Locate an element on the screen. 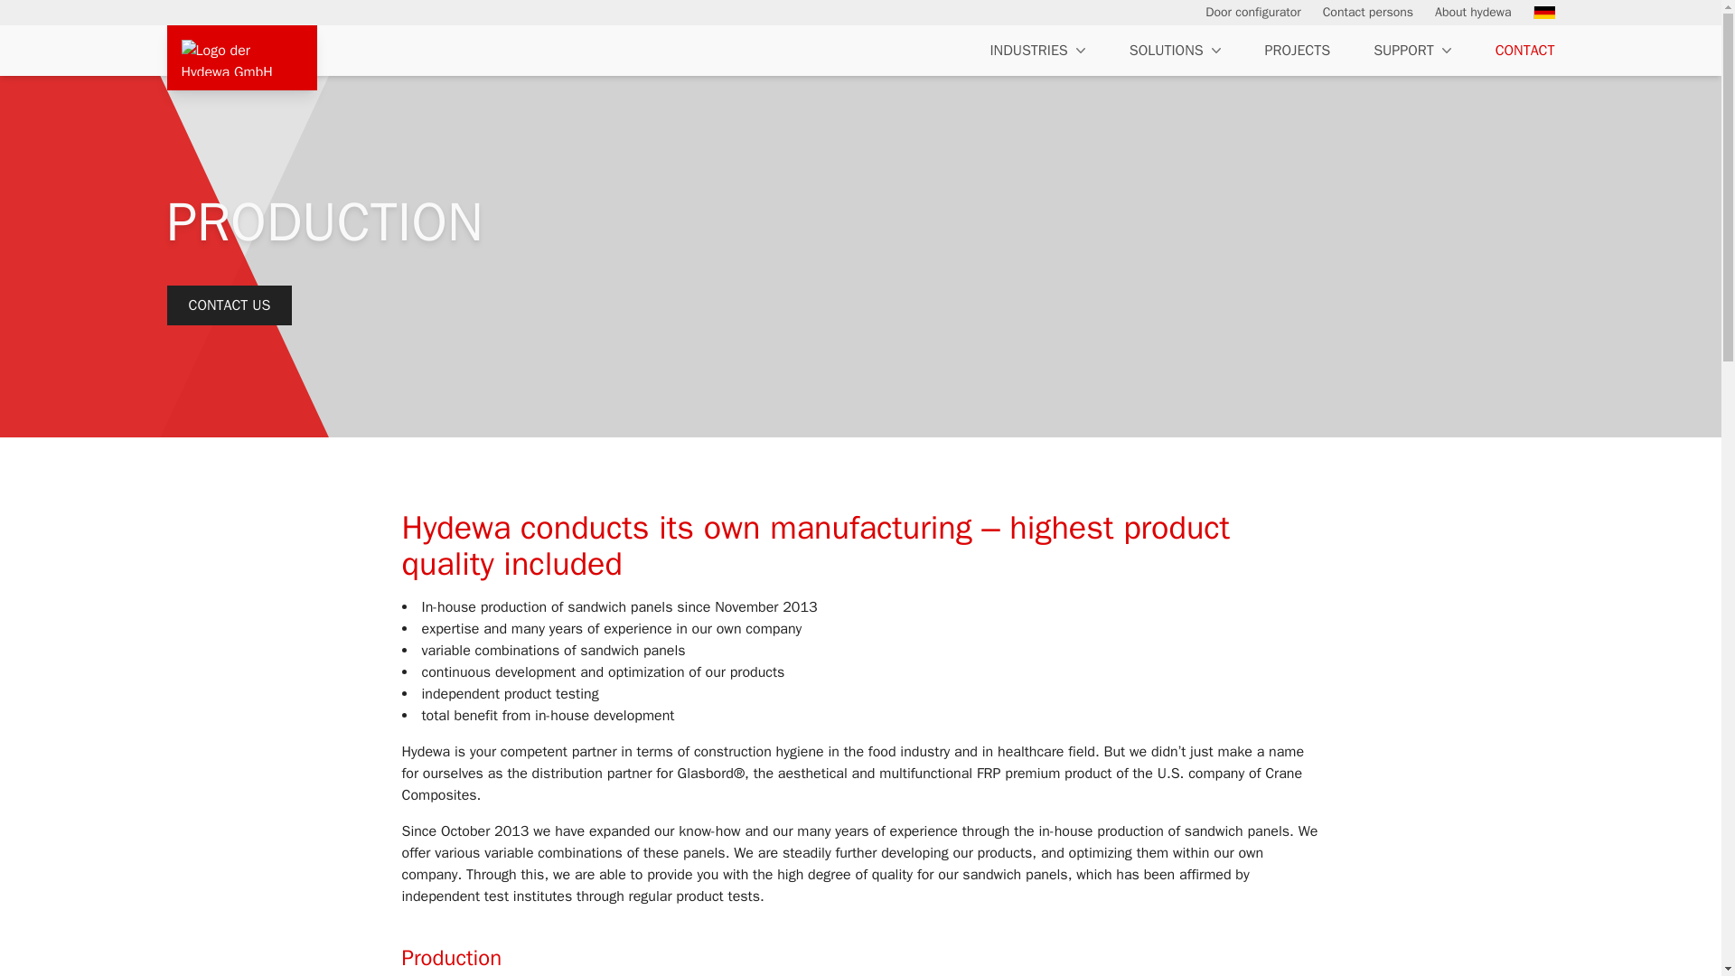 This screenshot has height=976, width=1735. CONTACT is located at coordinates (1514, 51).